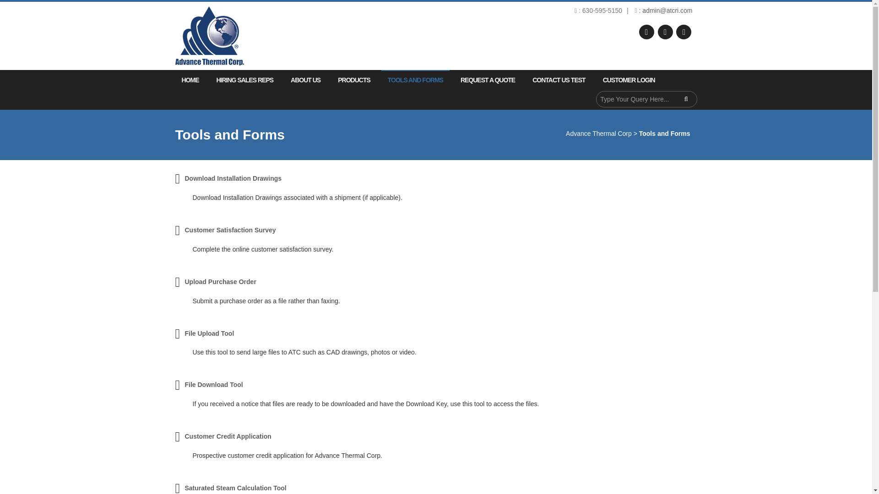 The image size is (879, 494). Describe the element at coordinates (305, 80) in the screenshot. I see `About Us` at that location.